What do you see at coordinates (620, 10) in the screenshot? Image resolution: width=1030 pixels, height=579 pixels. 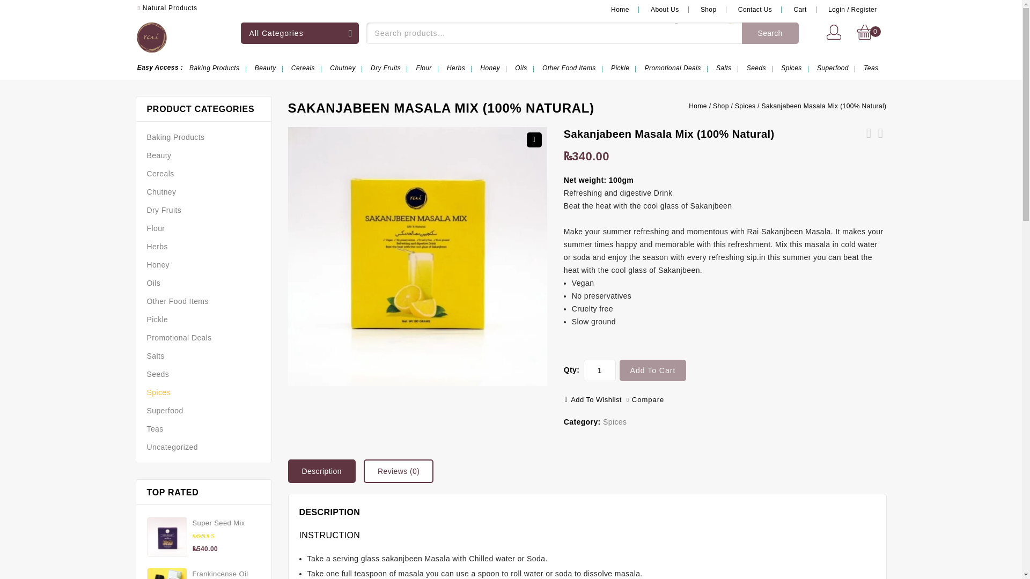 I see `Home` at bounding box center [620, 10].